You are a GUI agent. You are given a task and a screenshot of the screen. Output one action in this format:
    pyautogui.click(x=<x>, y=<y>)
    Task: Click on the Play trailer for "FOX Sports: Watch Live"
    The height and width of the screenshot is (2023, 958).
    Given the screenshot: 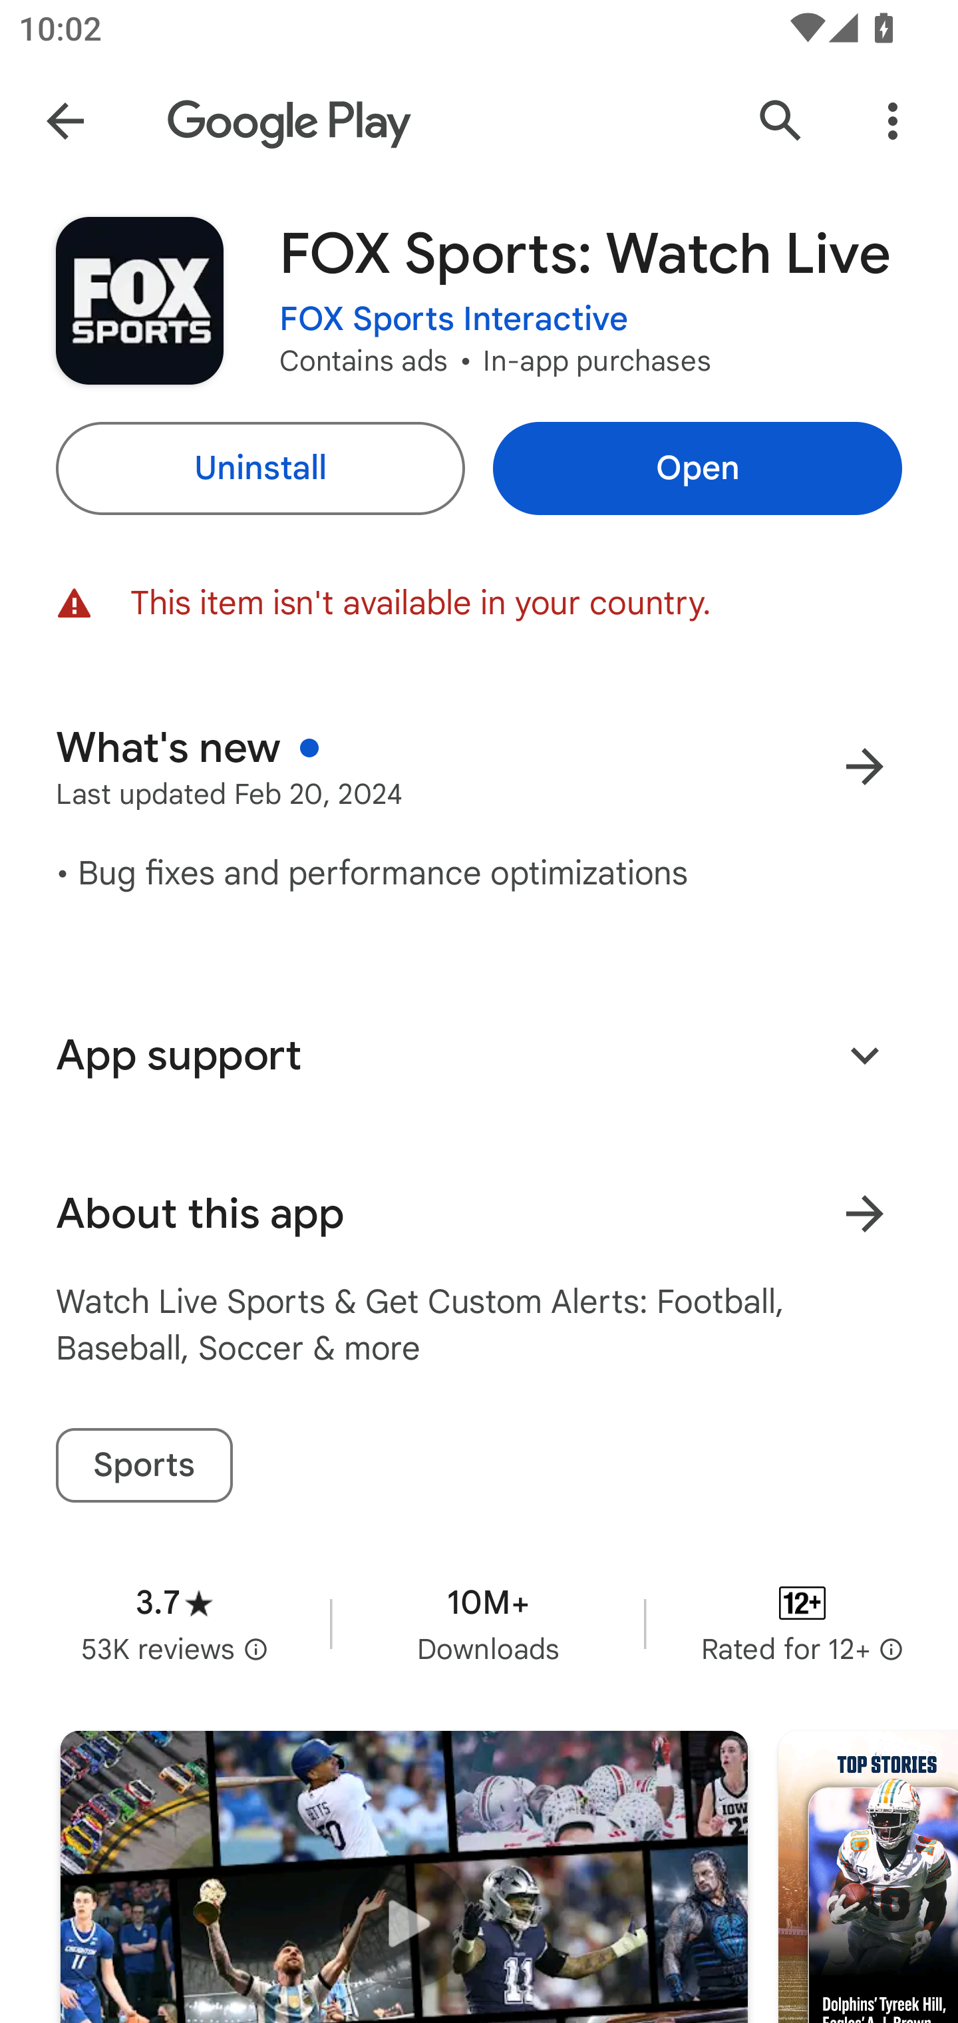 What is the action you would take?
    pyautogui.click(x=404, y=1877)
    